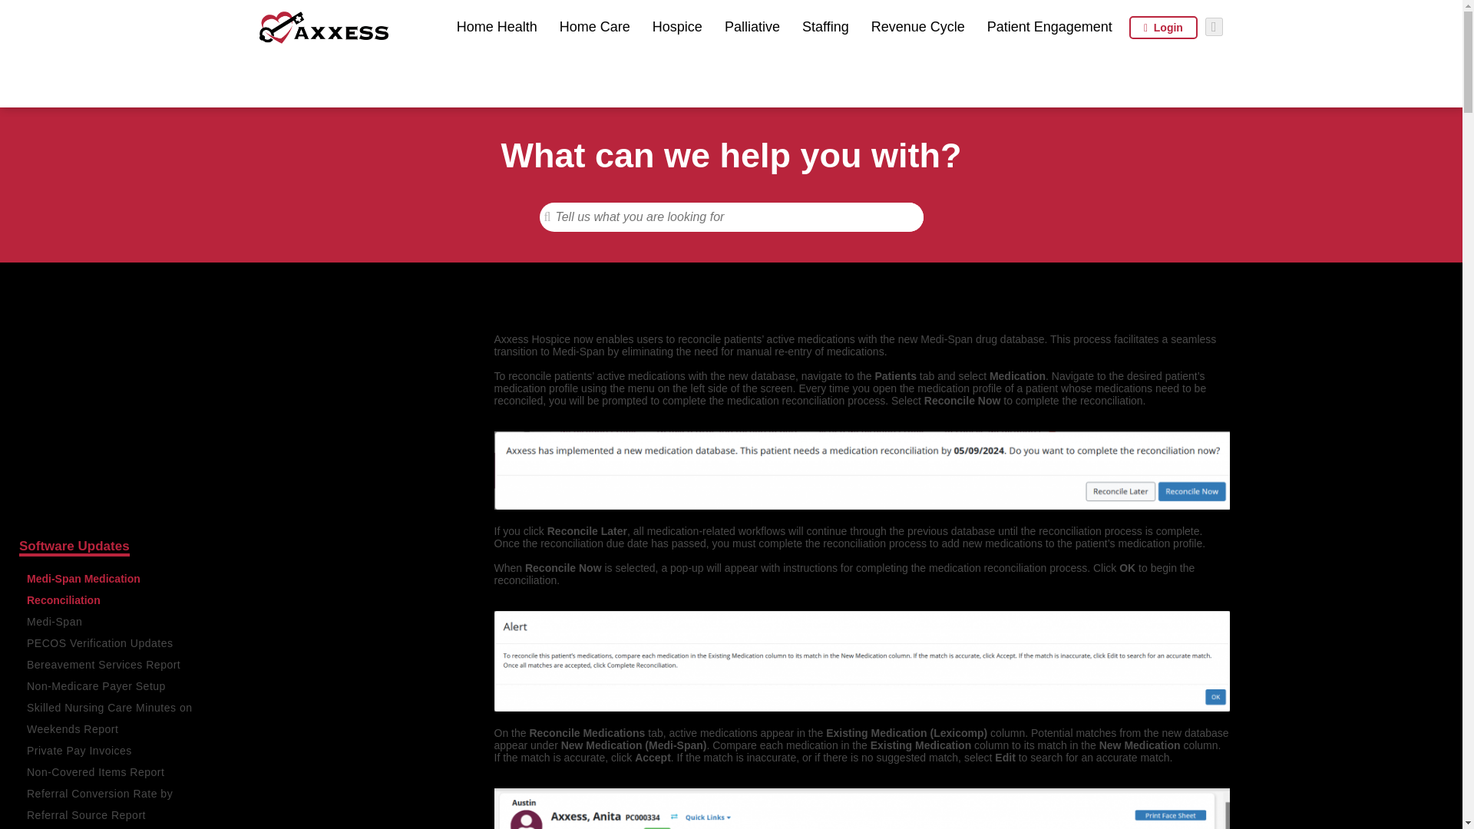  What do you see at coordinates (66, 311) in the screenshot?
I see `Getting Started` at bounding box center [66, 311].